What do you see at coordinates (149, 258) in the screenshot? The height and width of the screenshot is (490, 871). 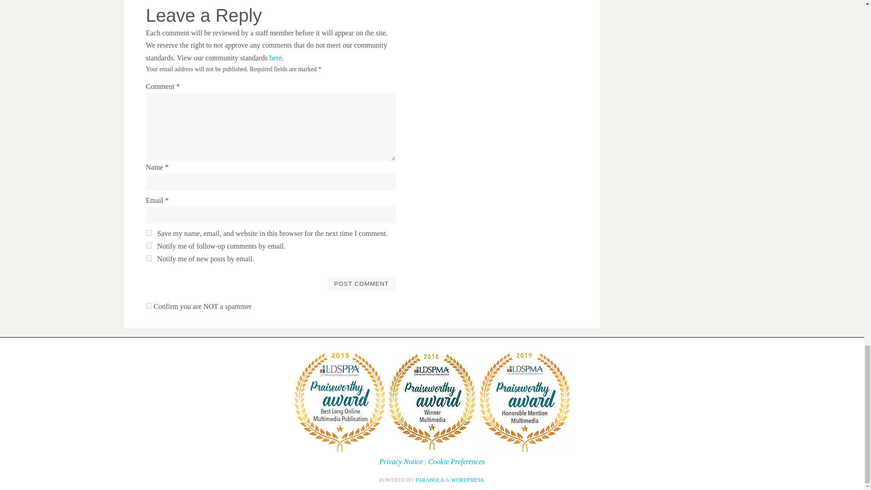 I see `subscribe` at bounding box center [149, 258].